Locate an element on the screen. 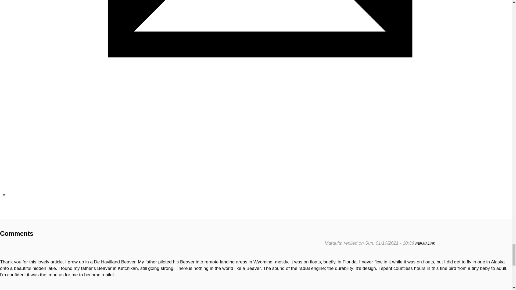 The height and width of the screenshot is (290, 516). PERMALINK is located at coordinates (425, 243).